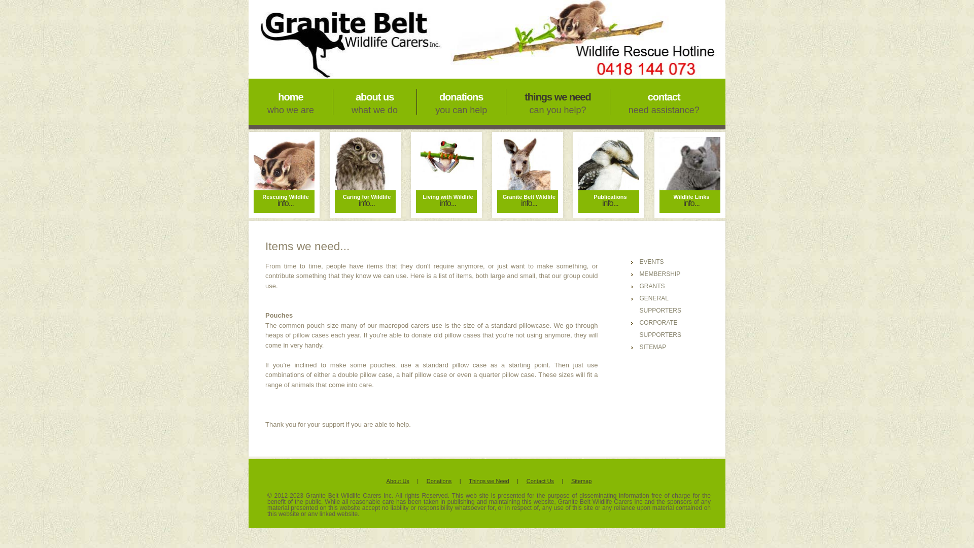  What do you see at coordinates (454, 203) in the screenshot?
I see `info...` at bounding box center [454, 203].